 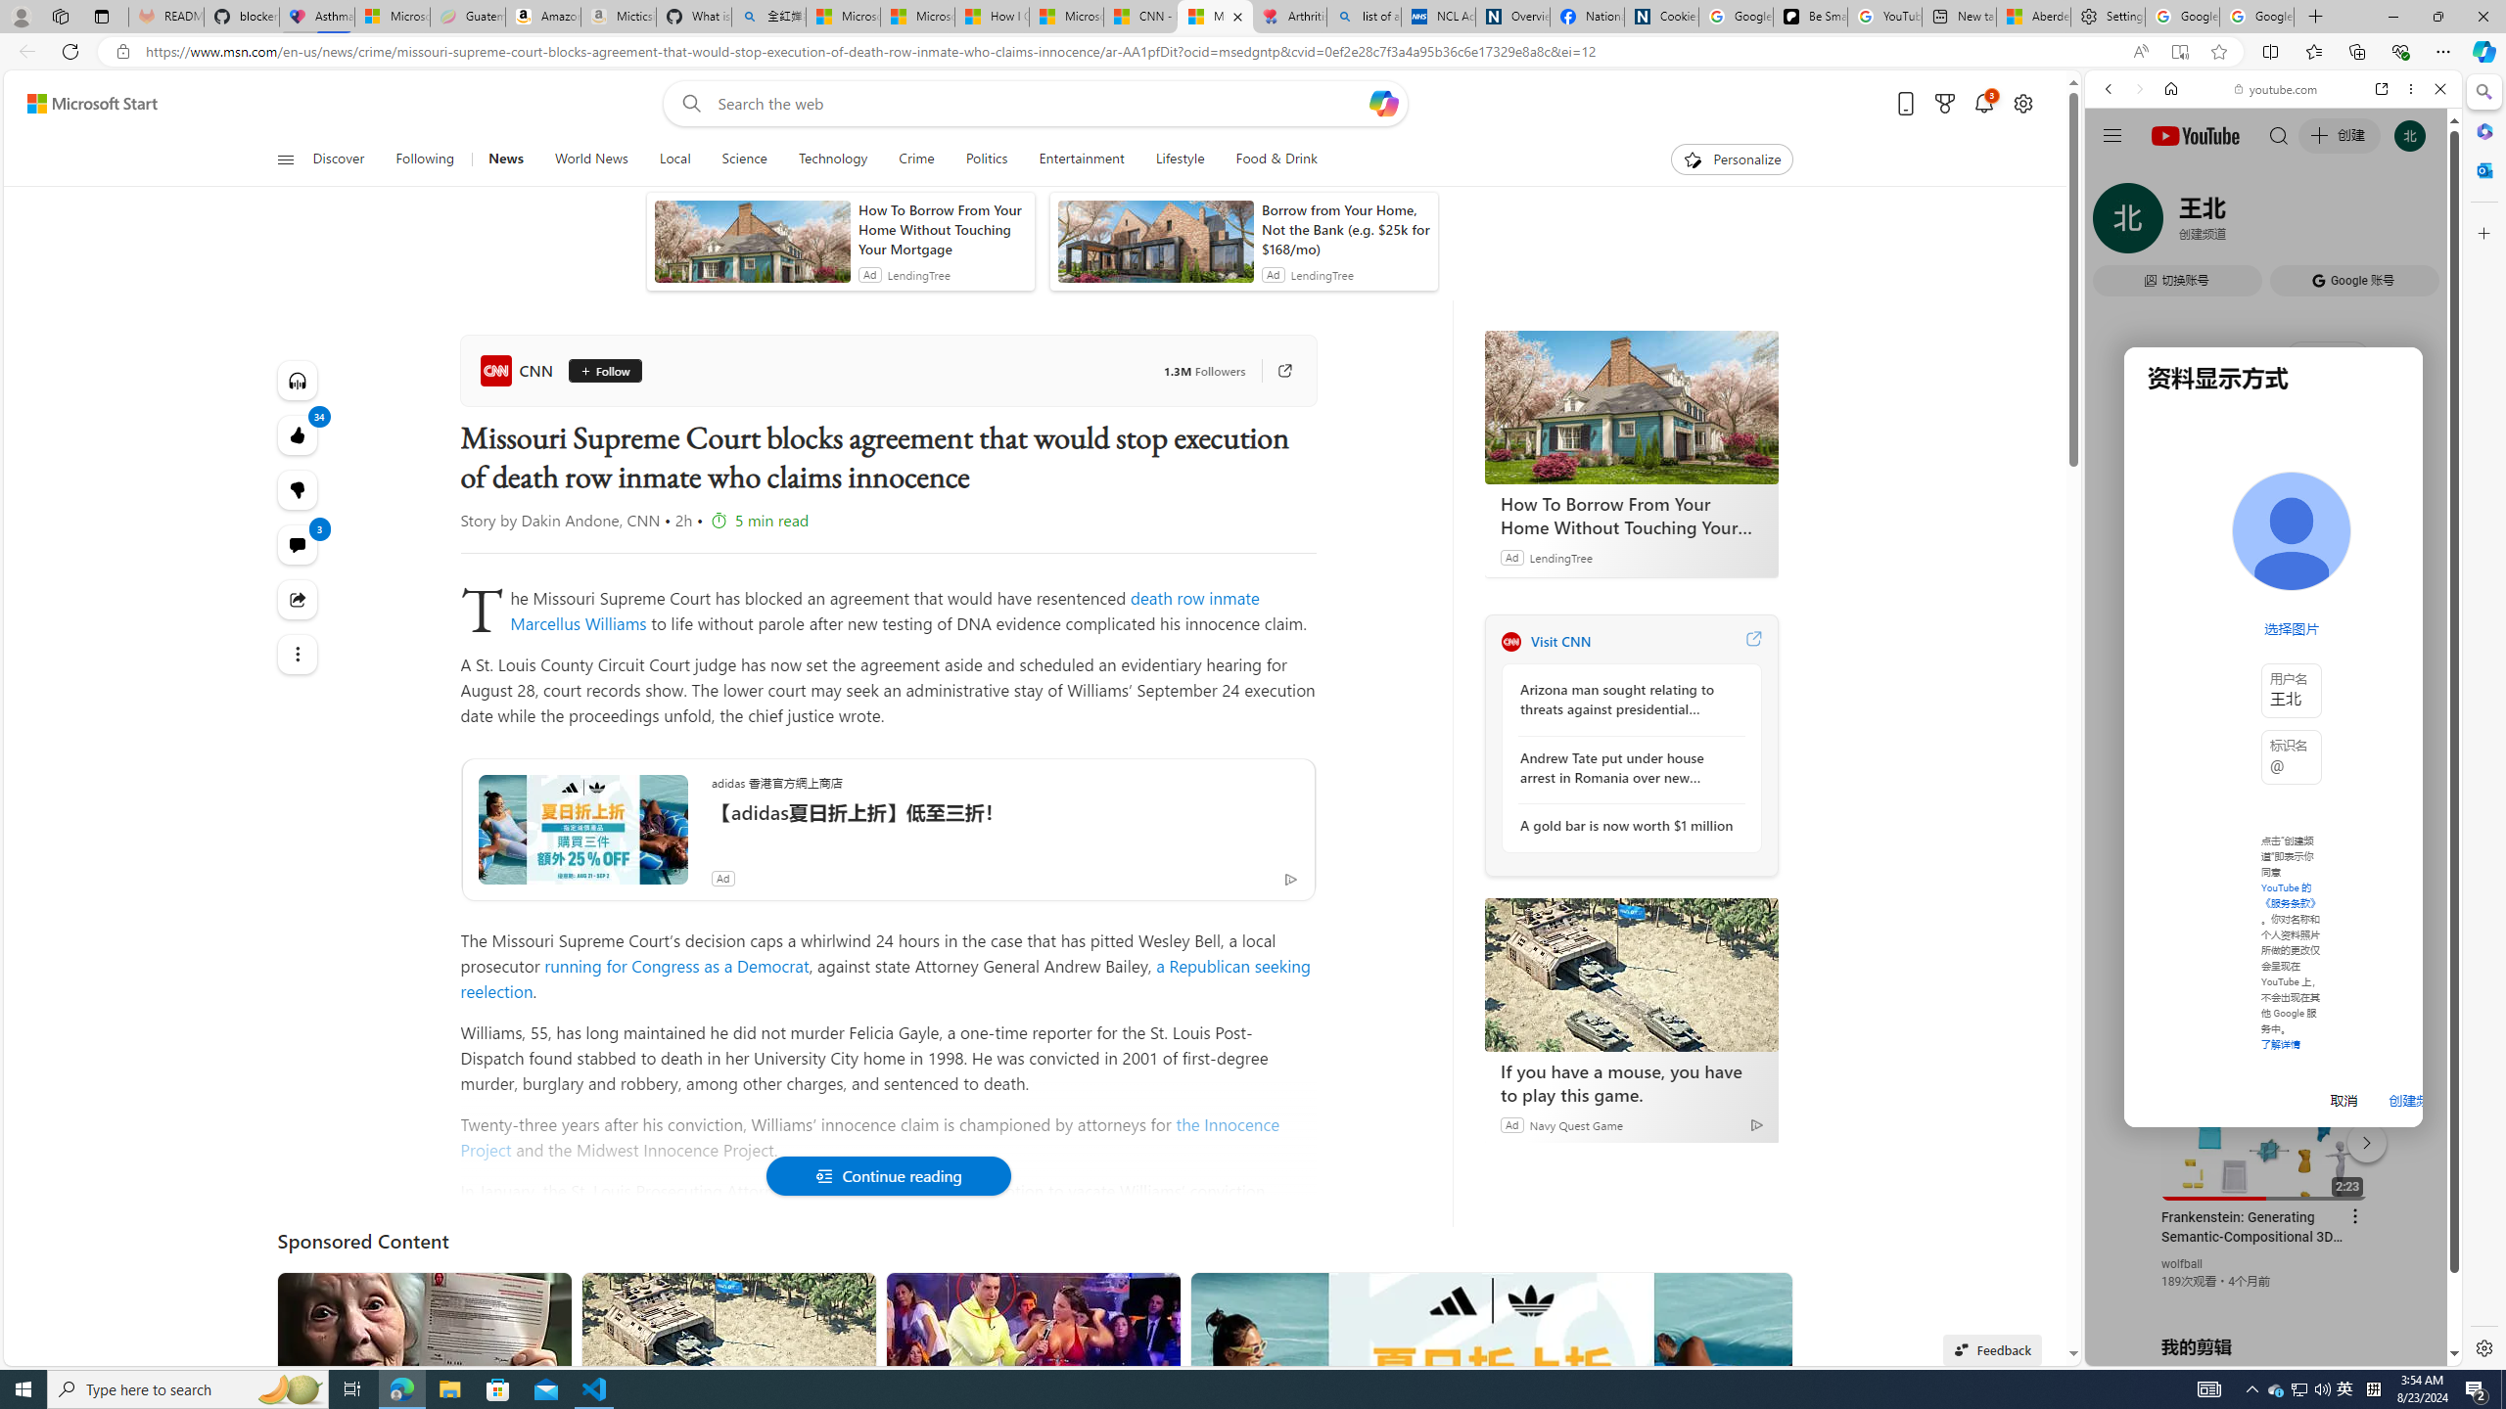 I want to click on How I Got Rid of Microsoft Edge's Unnecessary Features, so click(x=992, y=17).